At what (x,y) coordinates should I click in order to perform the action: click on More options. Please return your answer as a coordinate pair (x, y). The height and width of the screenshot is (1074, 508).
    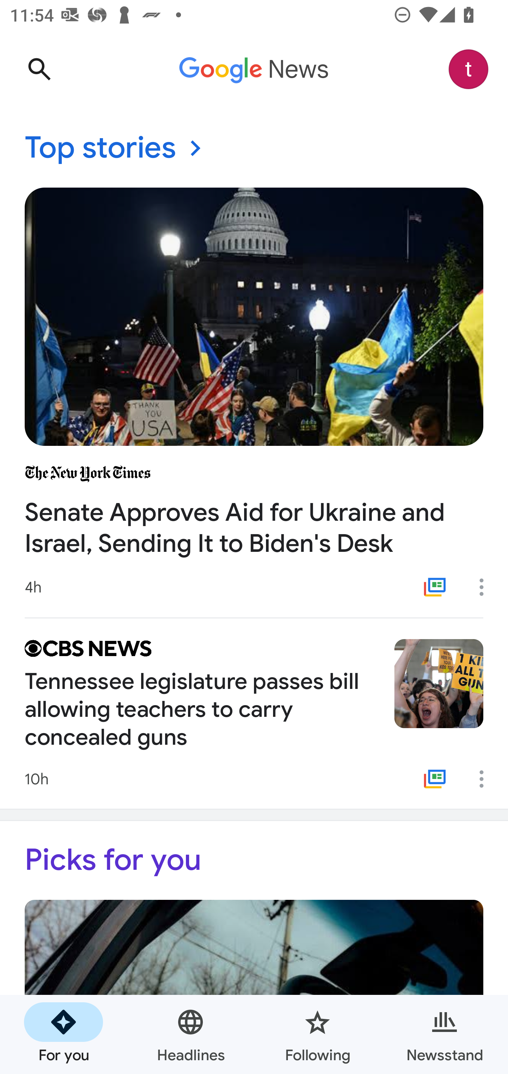
    Looking at the image, I should click on (486, 587).